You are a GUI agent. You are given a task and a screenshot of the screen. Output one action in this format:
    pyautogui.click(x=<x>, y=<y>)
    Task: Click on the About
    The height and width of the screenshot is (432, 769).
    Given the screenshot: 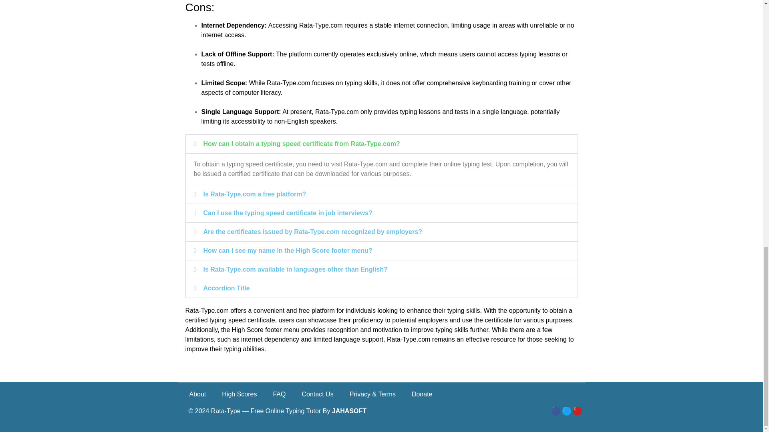 What is the action you would take?
    pyautogui.click(x=197, y=394)
    